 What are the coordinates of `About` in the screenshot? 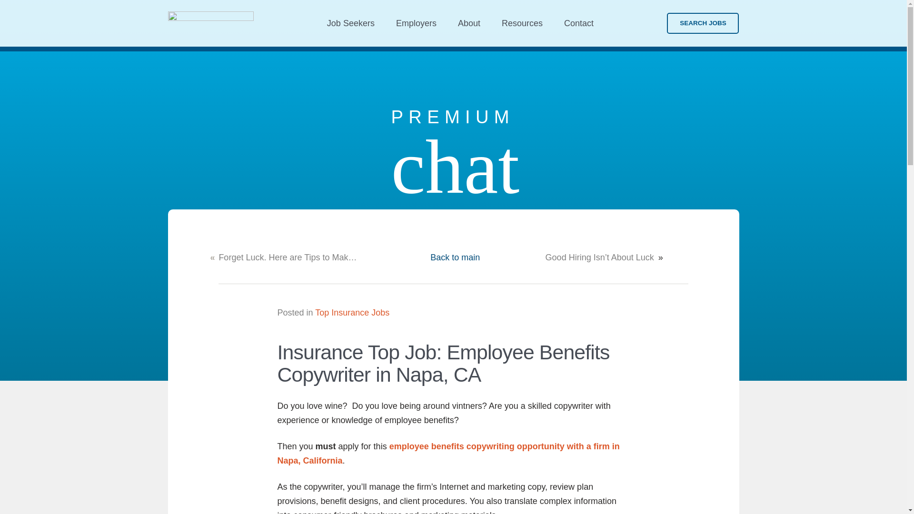 It's located at (468, 23).